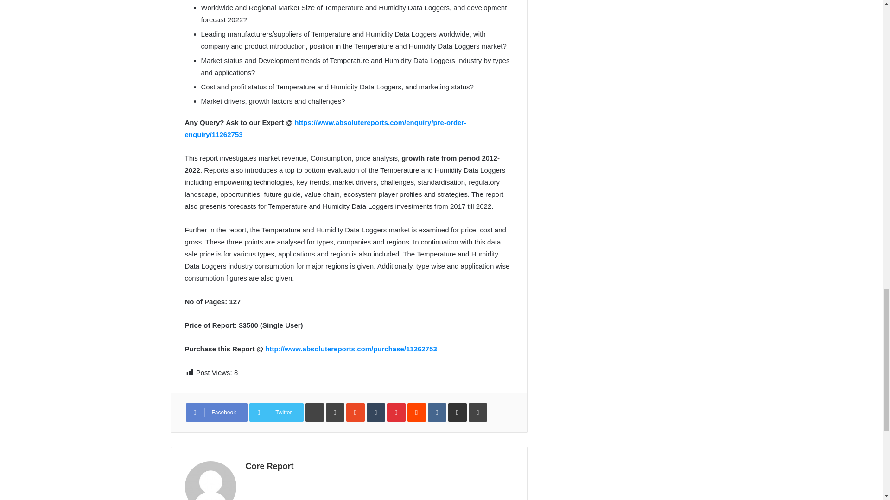 Image resolution: width=890 pixels, height=500 pixels. What do you see at coordinates (216, 412) in the screenshot?
I see `Facebook` at bounding box center [216, 412].